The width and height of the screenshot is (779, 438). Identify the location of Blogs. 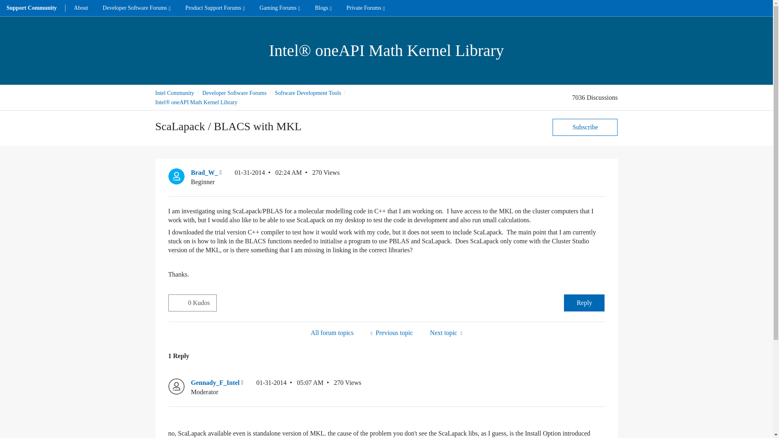
(323, 8).